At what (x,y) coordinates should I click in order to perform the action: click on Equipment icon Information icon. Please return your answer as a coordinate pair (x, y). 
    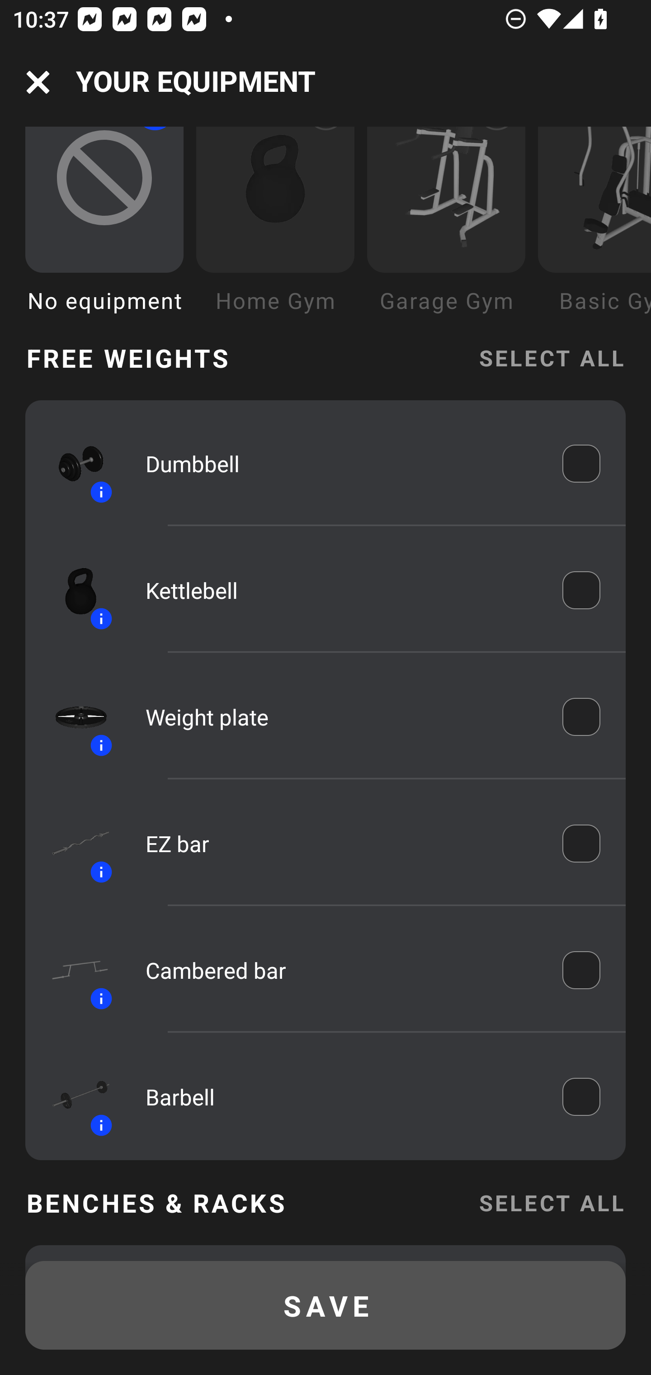
    Looking at the image, I should click on (73, 590).